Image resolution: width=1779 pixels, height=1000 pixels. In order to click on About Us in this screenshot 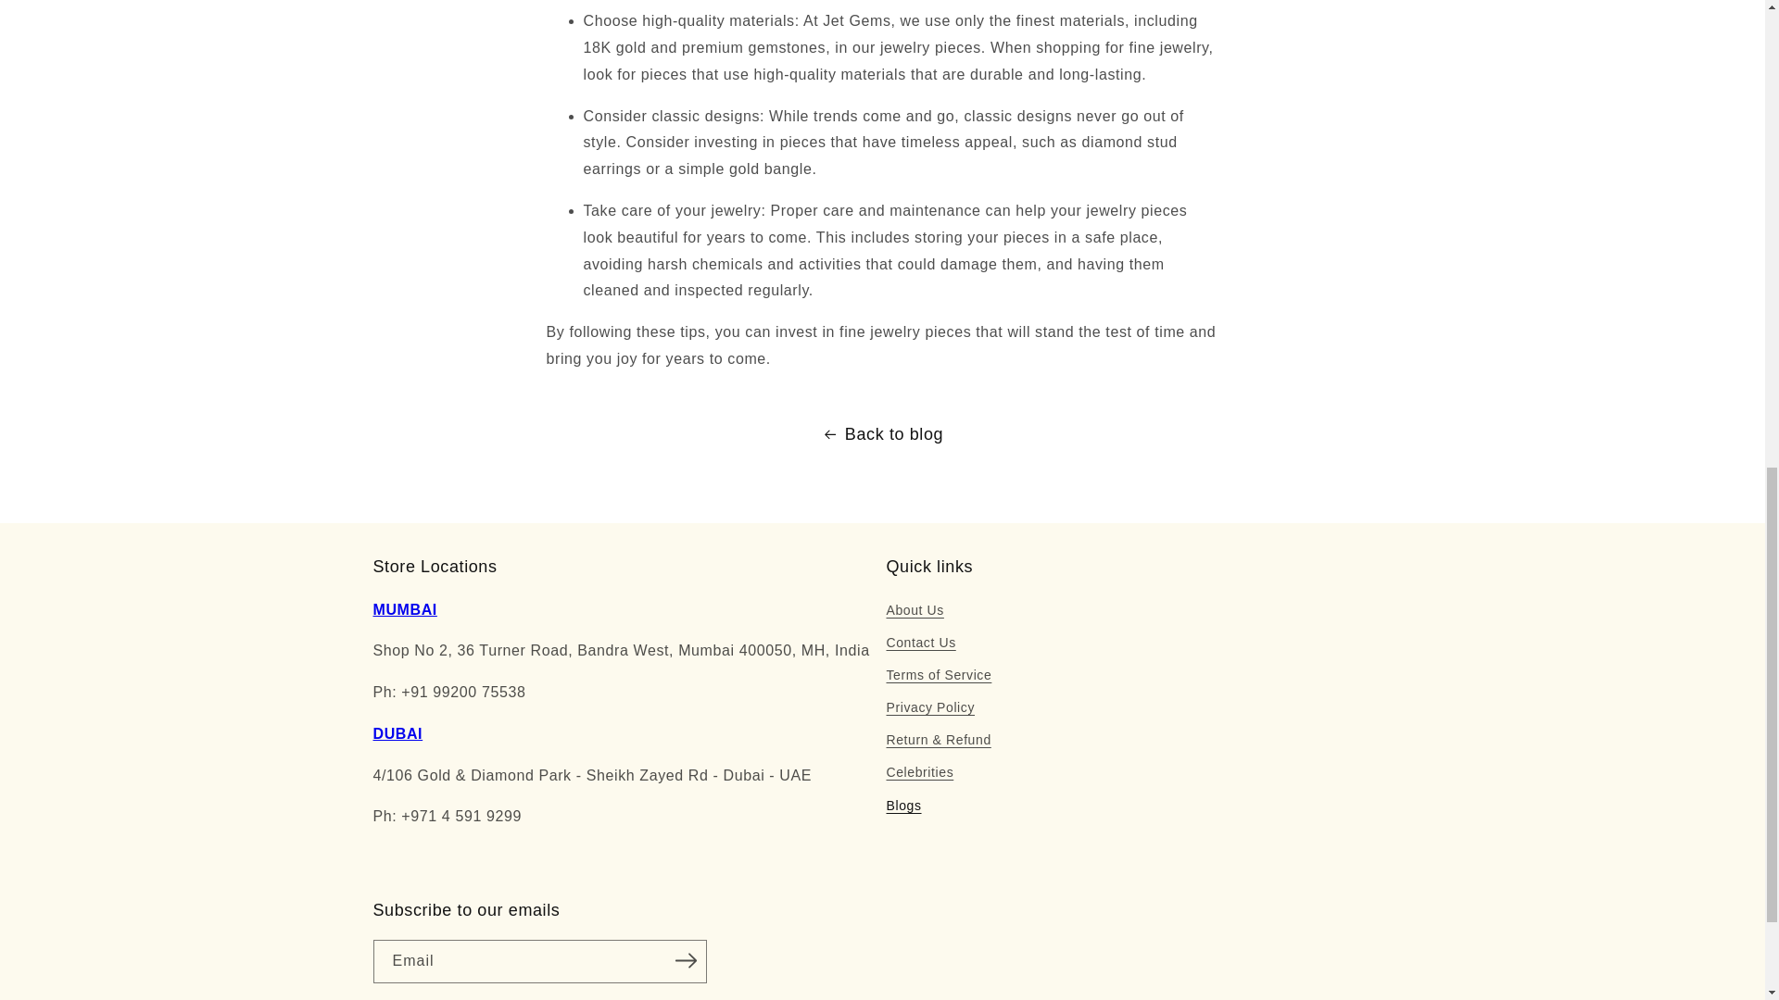, I will do `click(914, 611)`.